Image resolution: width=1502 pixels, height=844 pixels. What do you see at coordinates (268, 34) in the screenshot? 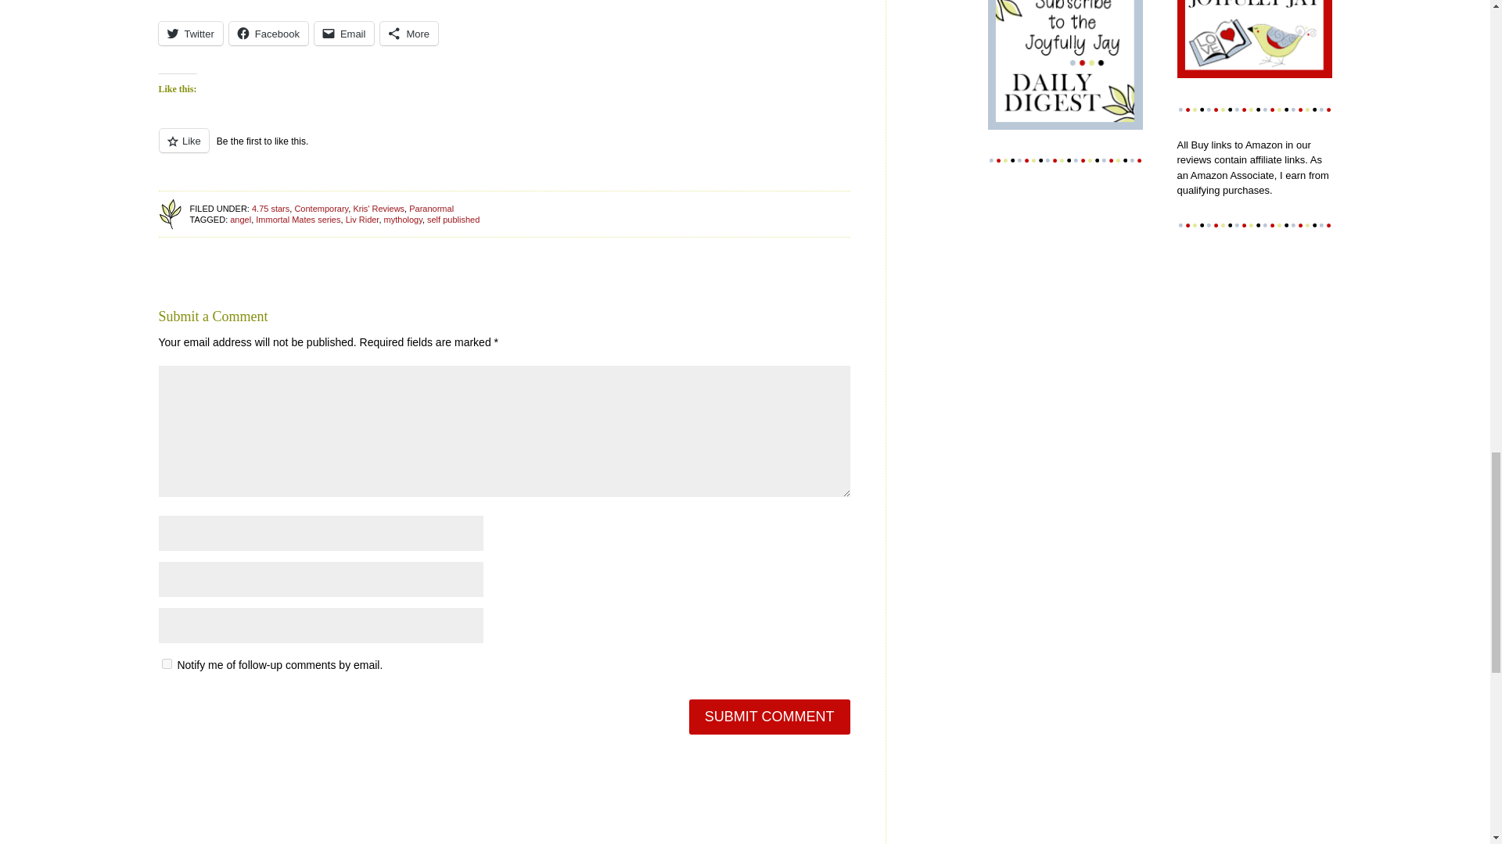
I see `Click to share on Facebook` at bounding box center [268, 34].